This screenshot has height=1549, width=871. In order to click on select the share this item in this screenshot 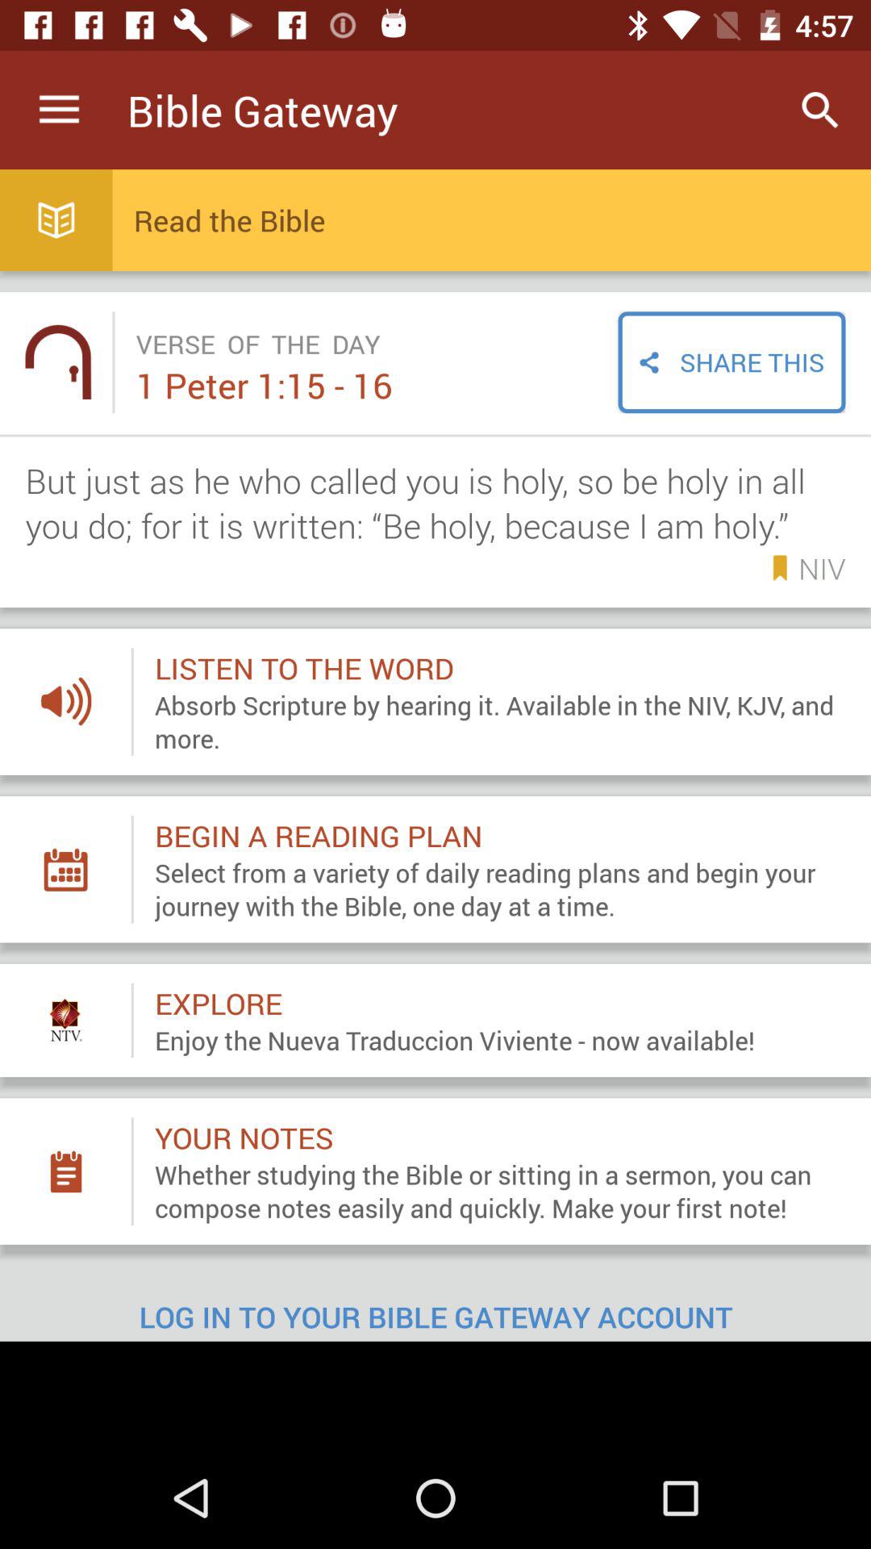, I will do `click(731, 362)`.